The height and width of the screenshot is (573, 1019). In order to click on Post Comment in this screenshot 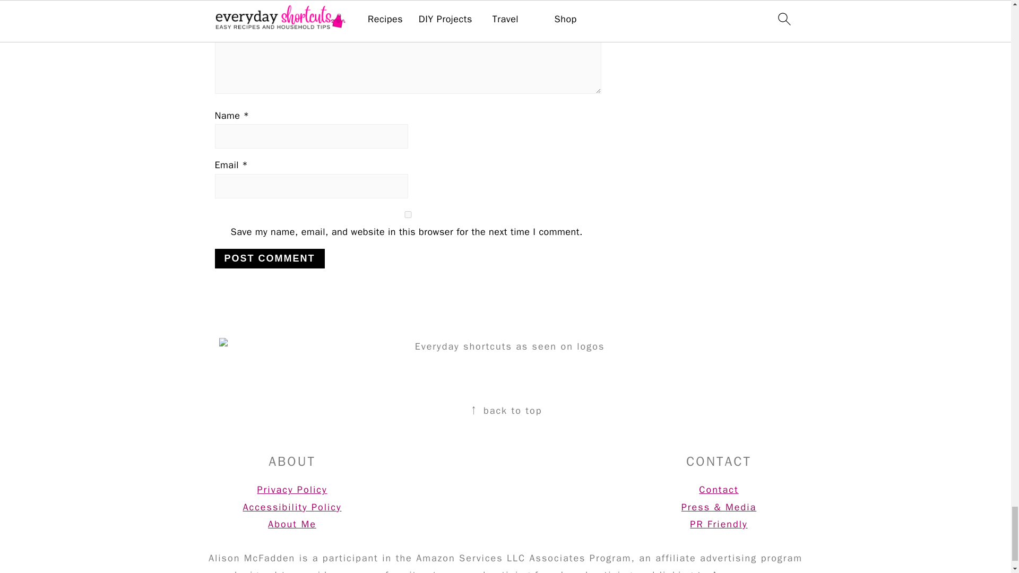, I will do `click(269, 258)`.